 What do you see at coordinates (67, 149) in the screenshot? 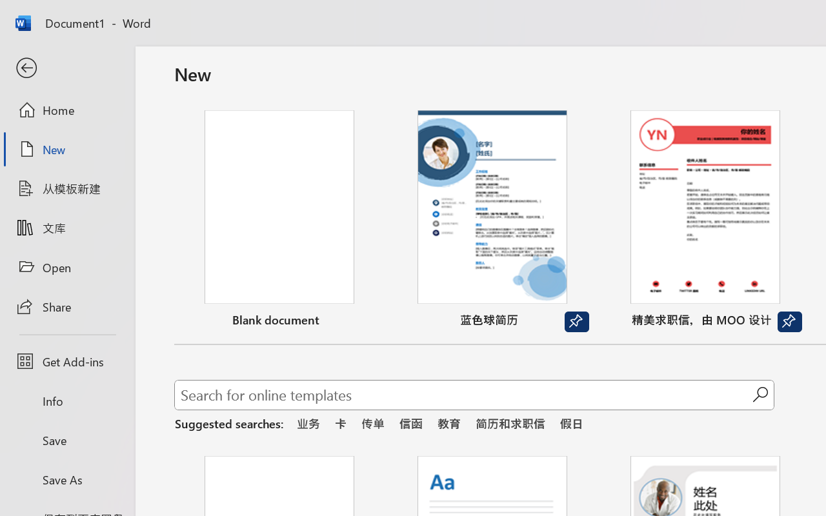
I see `New` at bounding box center [67, 149].